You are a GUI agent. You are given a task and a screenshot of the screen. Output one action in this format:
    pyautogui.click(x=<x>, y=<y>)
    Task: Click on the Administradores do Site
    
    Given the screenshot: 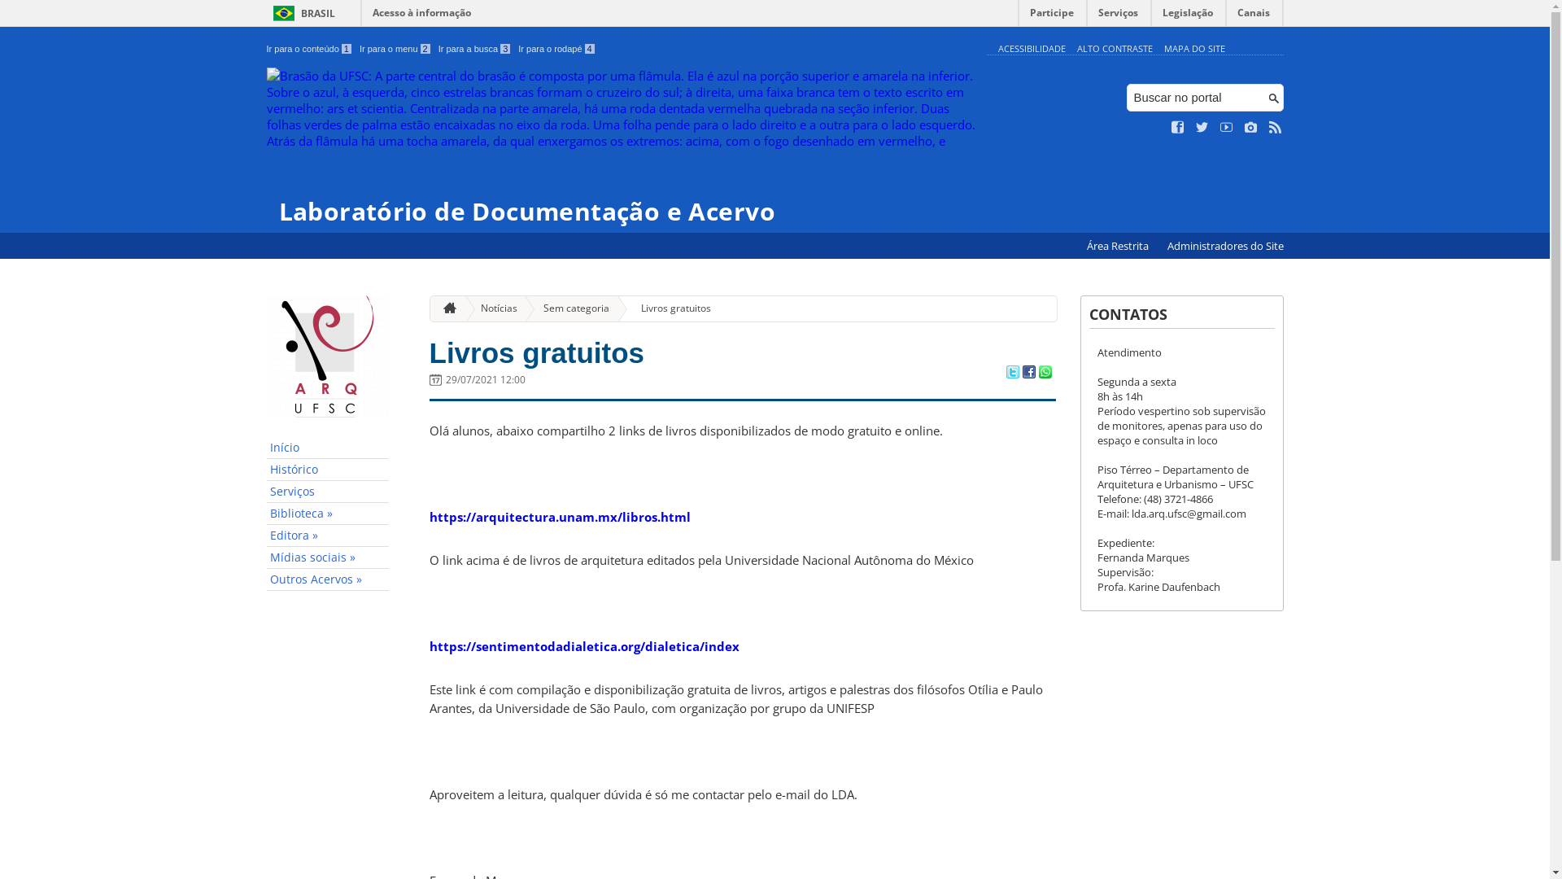 What is the action you would take?
    pyautogui.click(x=1225, y=246)
    